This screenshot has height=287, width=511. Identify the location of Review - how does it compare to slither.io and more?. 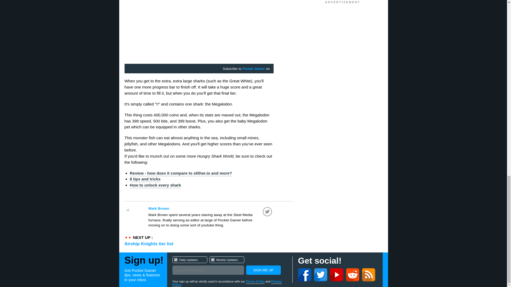
(229, 266).